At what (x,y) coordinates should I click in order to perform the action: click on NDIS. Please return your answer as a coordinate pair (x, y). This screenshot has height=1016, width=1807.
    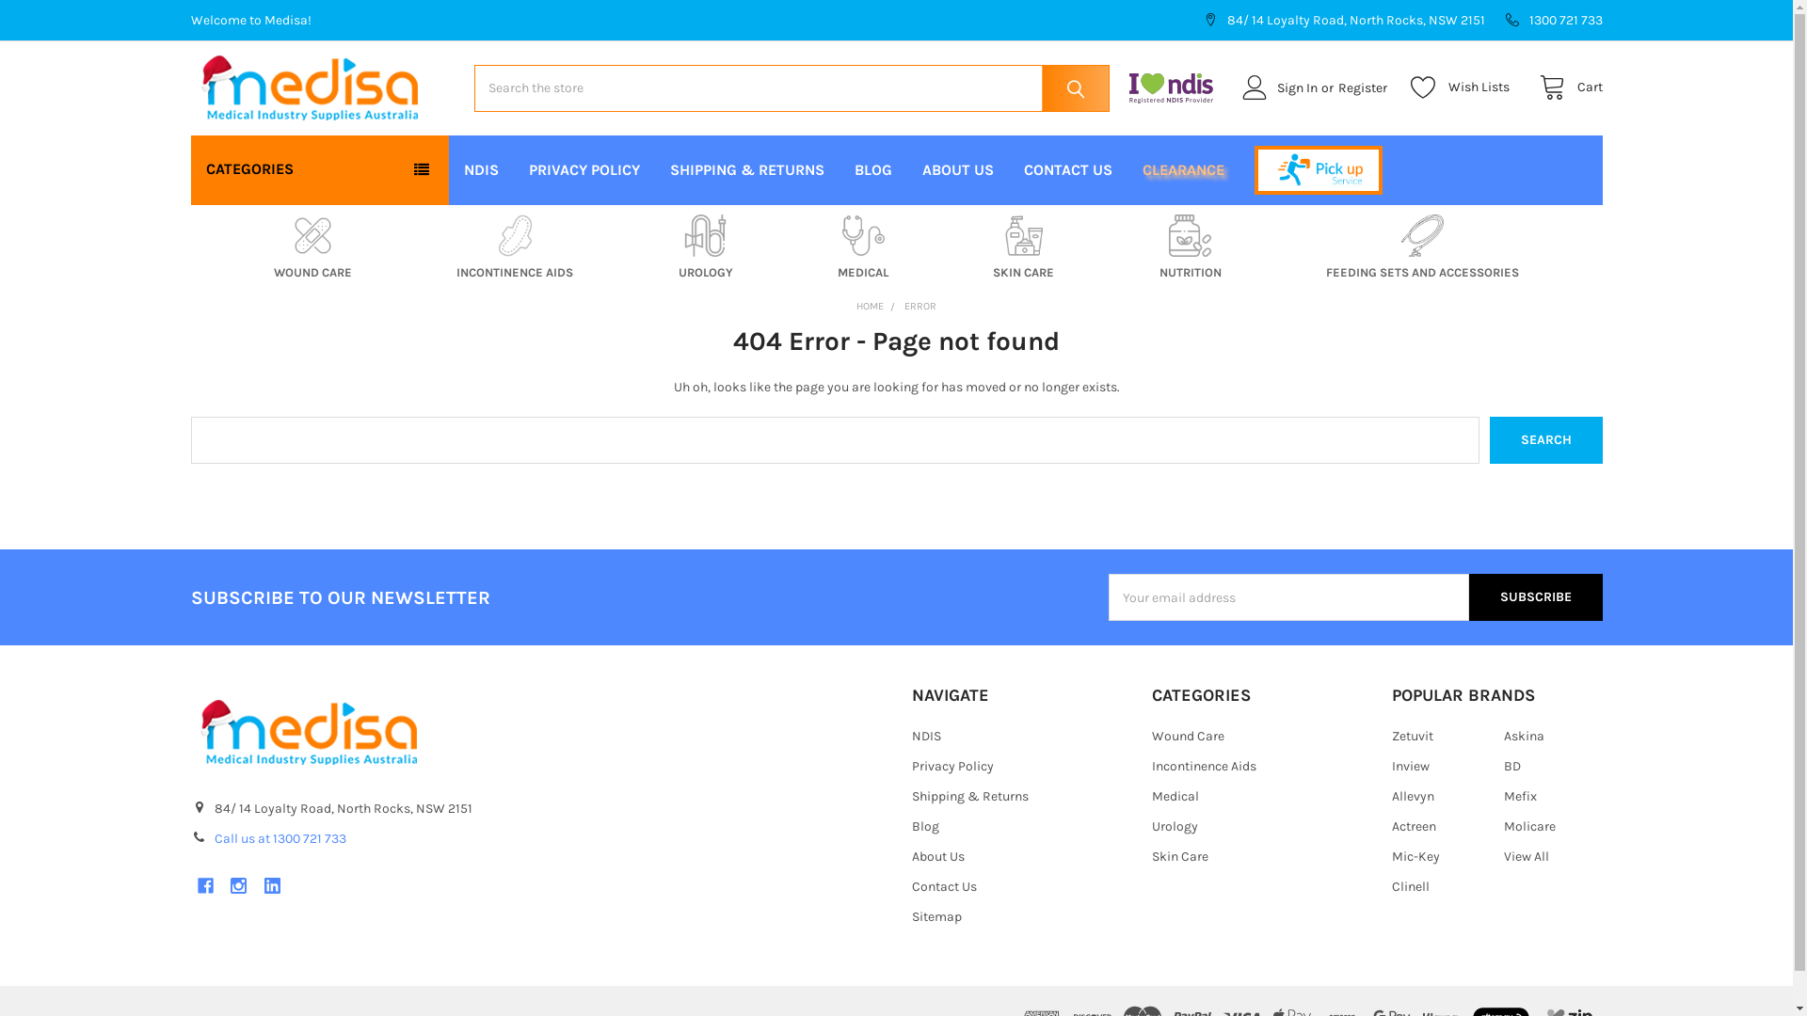
    Looking at the image, I should click on (925, 736).